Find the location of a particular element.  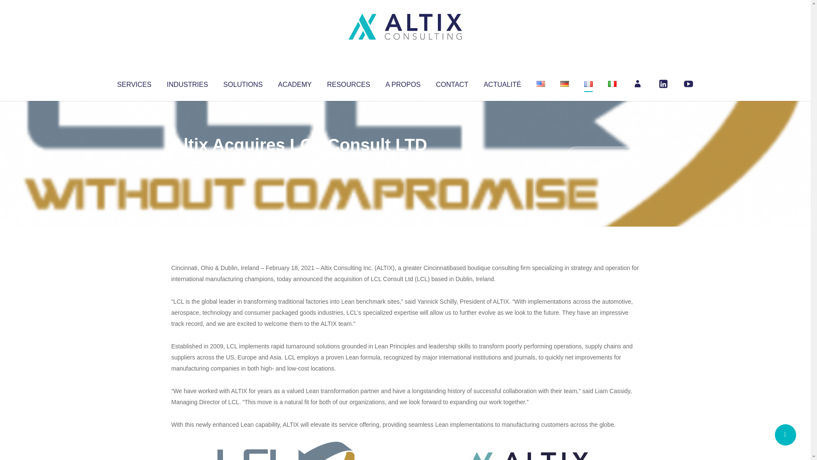

INDUSTRIES is located at coordinates (187, 83).